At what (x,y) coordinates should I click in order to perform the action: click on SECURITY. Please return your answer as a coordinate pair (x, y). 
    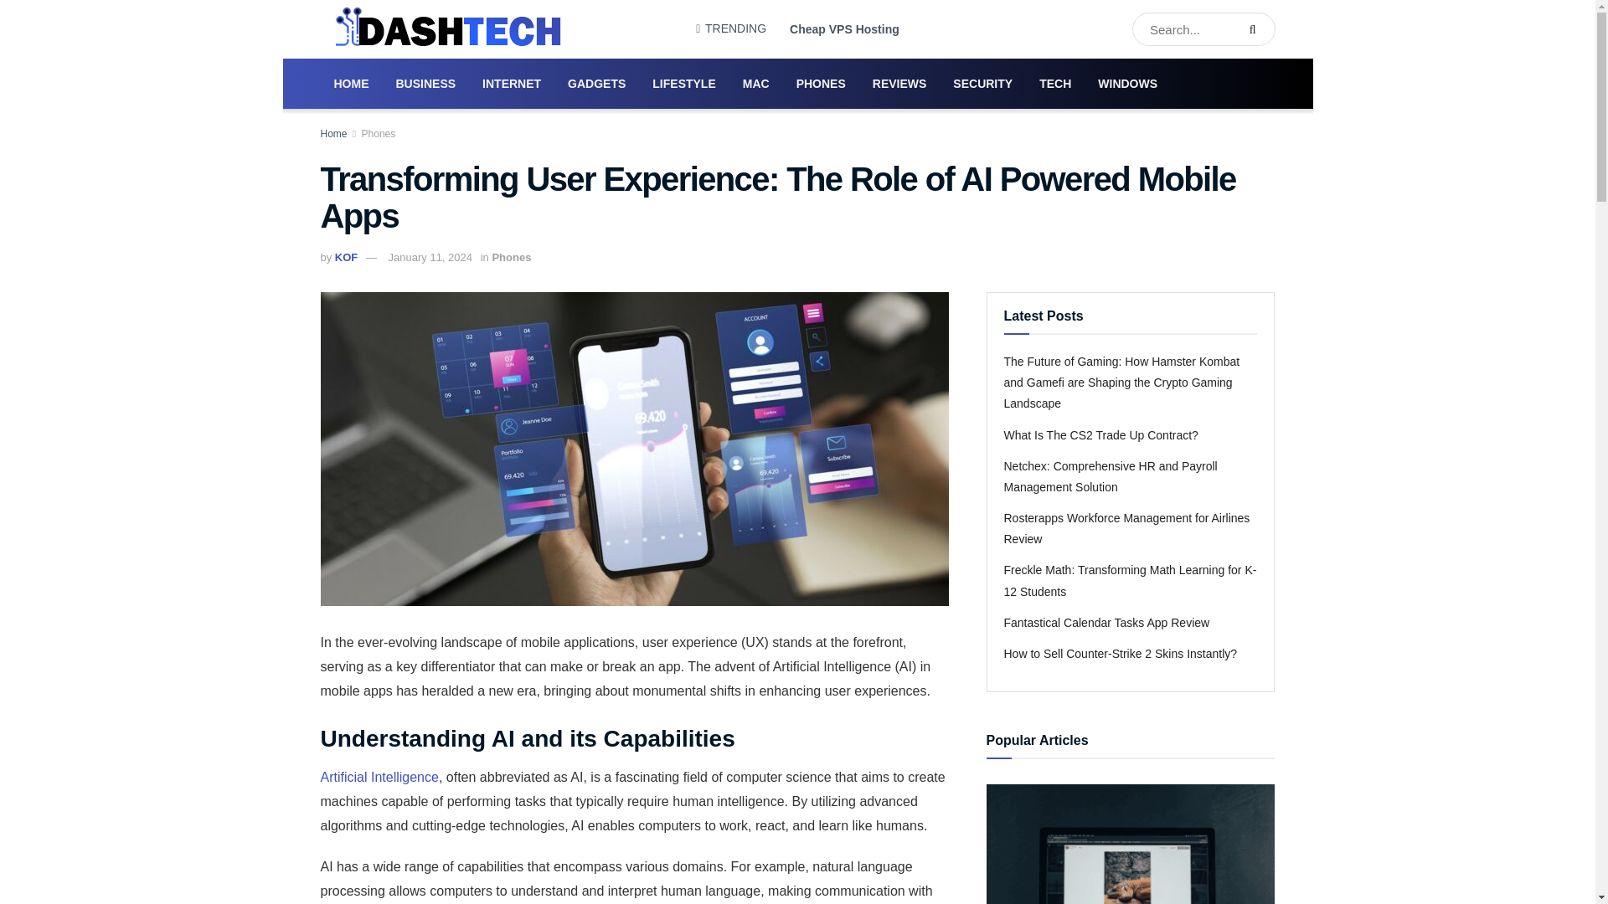
    Looking at the image, I should click on (982, 84).